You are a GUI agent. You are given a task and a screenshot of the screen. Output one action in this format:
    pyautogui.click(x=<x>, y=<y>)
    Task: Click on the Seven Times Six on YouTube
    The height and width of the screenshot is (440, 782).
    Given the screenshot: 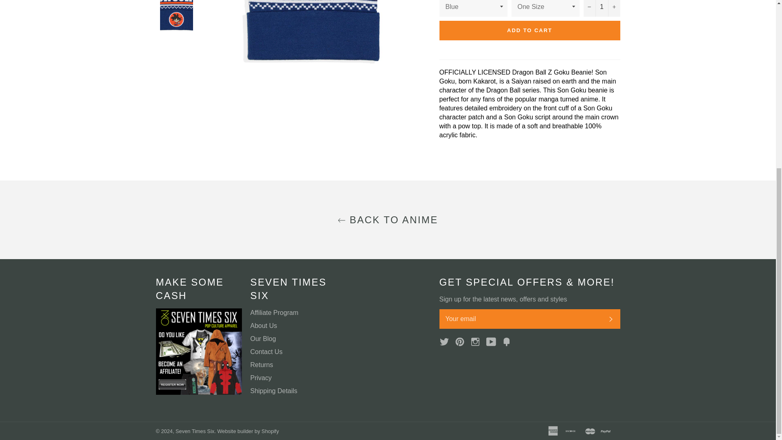 What is the action you would take?
    pyautogui.click(x=493, y=341)
    